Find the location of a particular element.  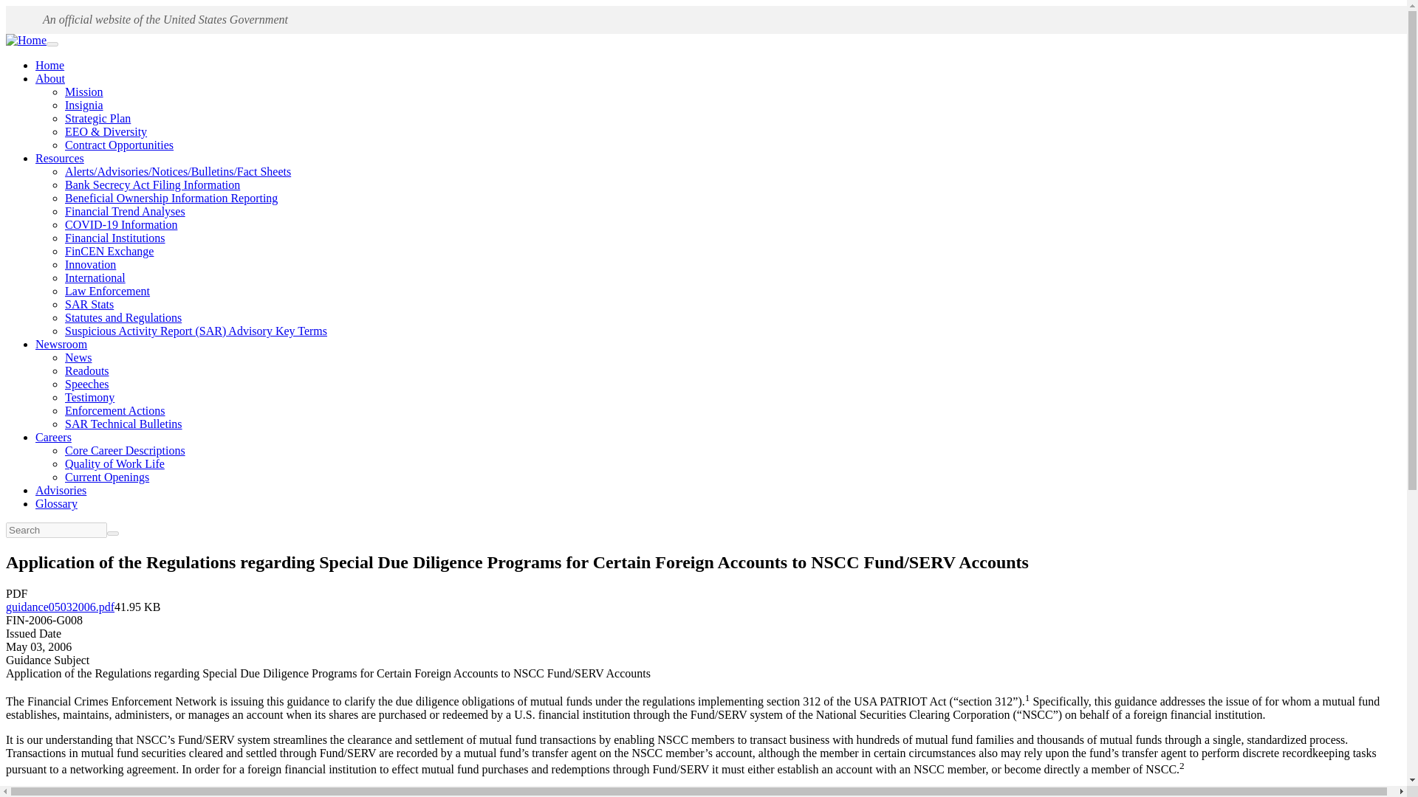

Advisories is located at coordinates (61, 490).